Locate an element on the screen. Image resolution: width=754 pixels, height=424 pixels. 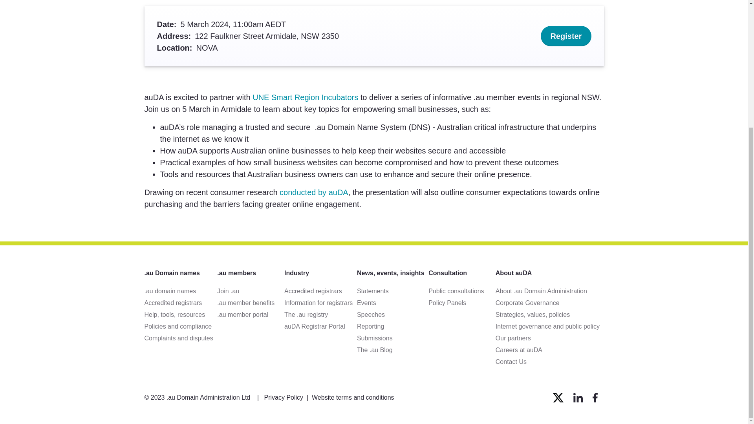
Become a .au member is located at coordinates (251, 291).